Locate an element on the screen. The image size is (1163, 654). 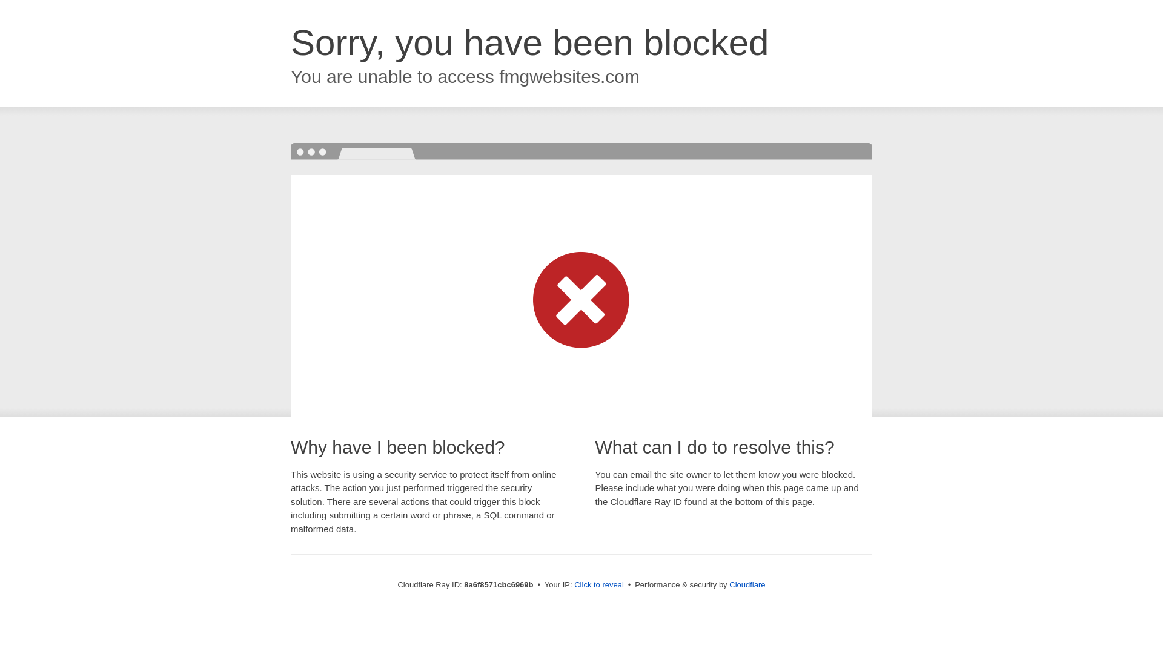
Click to reveal is located at coordinates (598, 585).